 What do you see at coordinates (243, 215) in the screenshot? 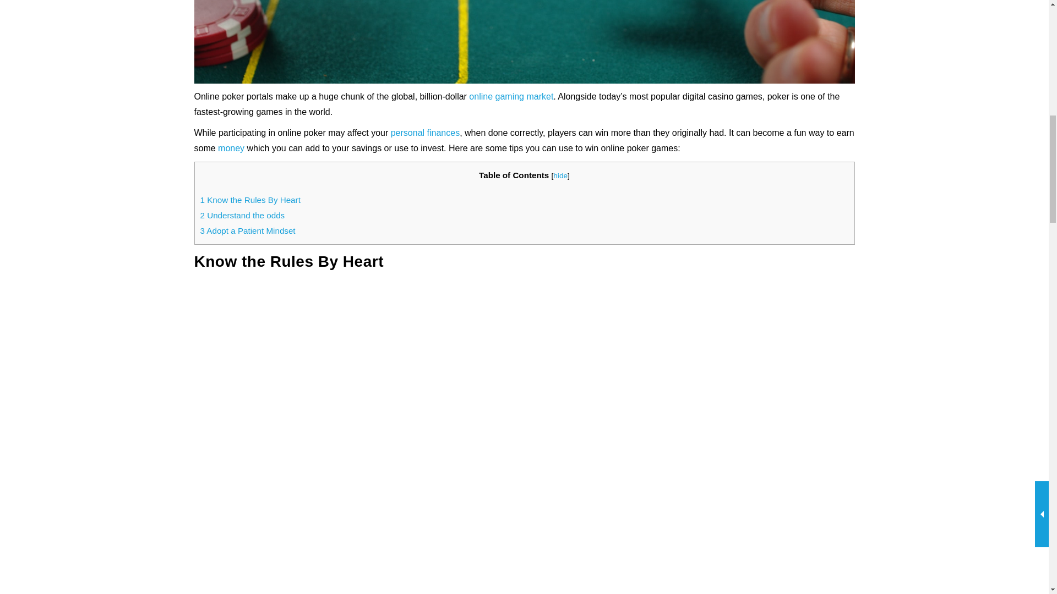
I see `2 Understand the odds` at bounding box center [243, 215].